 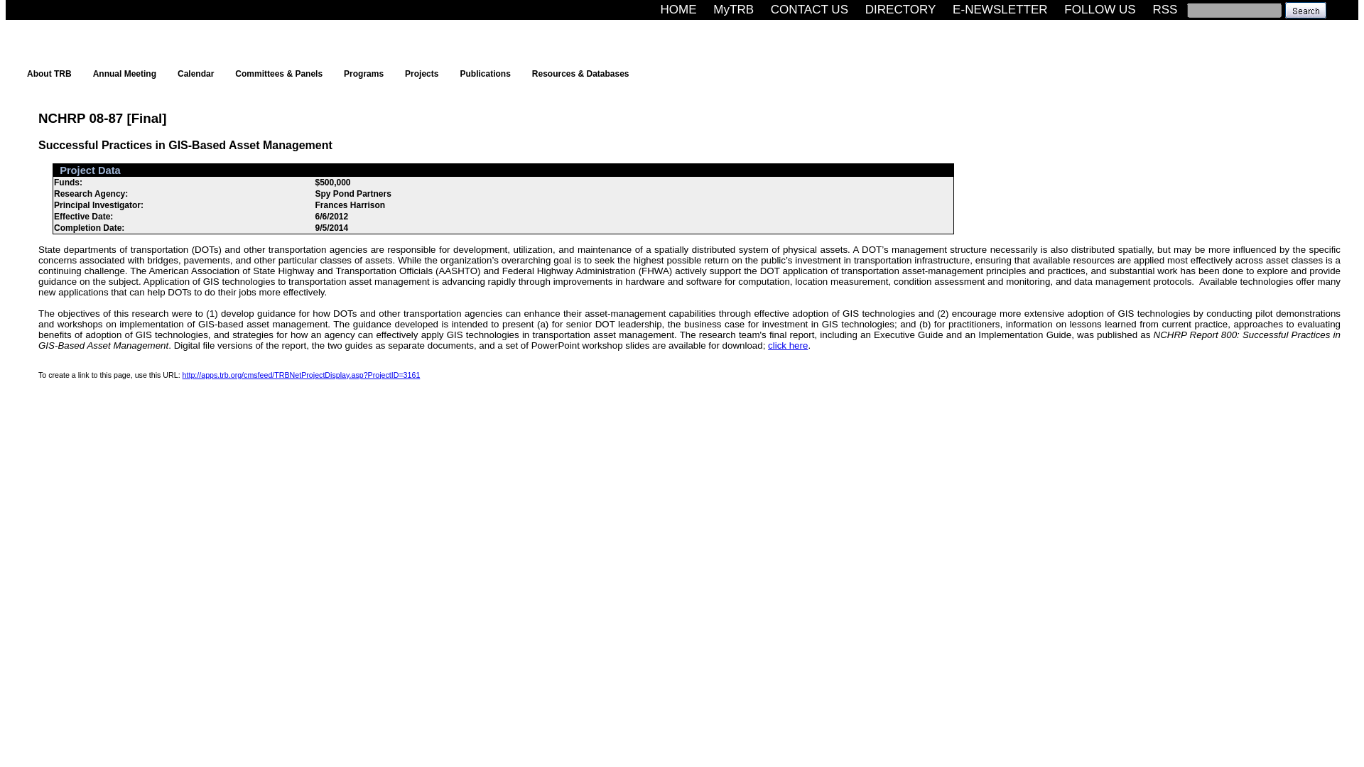 What do you see at coordinates (1000, 9) in the screenshot?
I see `E-NEWSLETTER` at bounding box center [1000, 9].